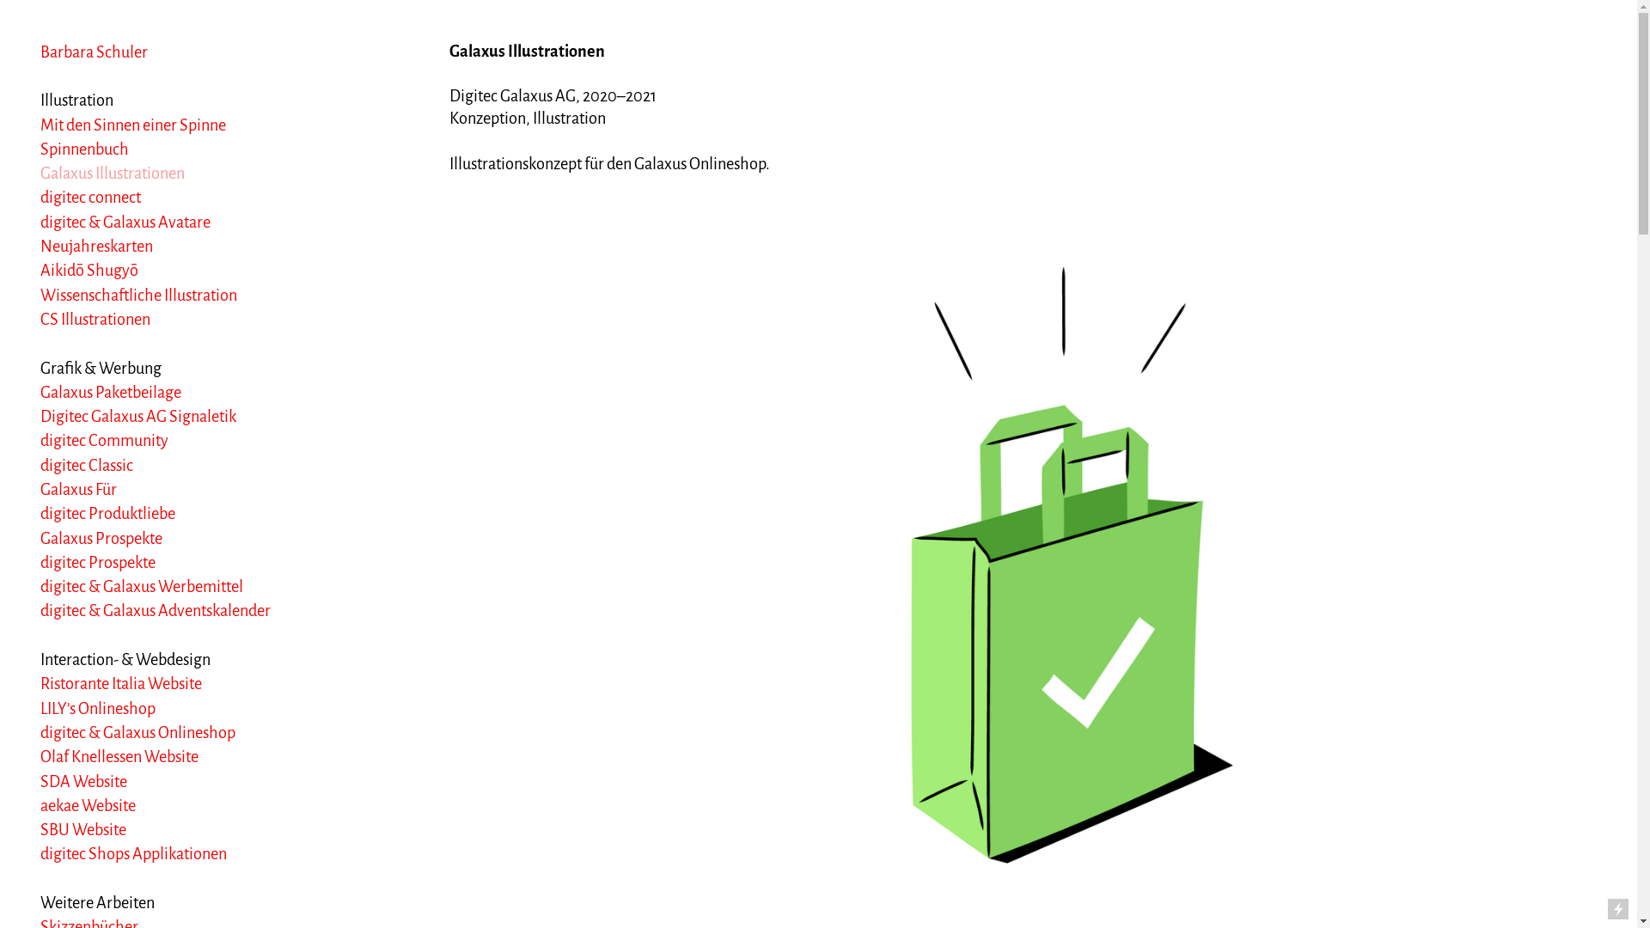 The height and width of the screenshot is (928, 1650). Describe the element at coordinates (95, 52) in the screenshot. I see `Barbara Schuler` at that location.